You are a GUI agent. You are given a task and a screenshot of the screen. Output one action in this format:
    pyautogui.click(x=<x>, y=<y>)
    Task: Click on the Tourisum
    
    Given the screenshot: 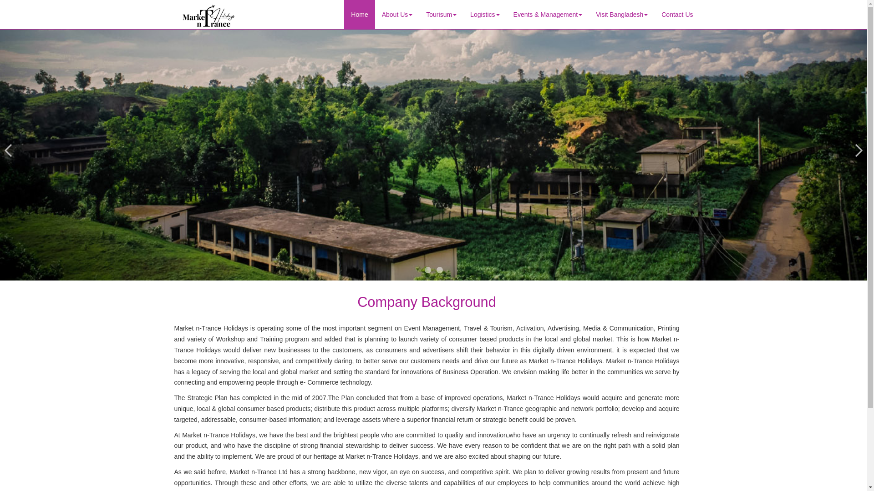 What is the action you would take?
    pyautogui.click(x=441, y=15)
    